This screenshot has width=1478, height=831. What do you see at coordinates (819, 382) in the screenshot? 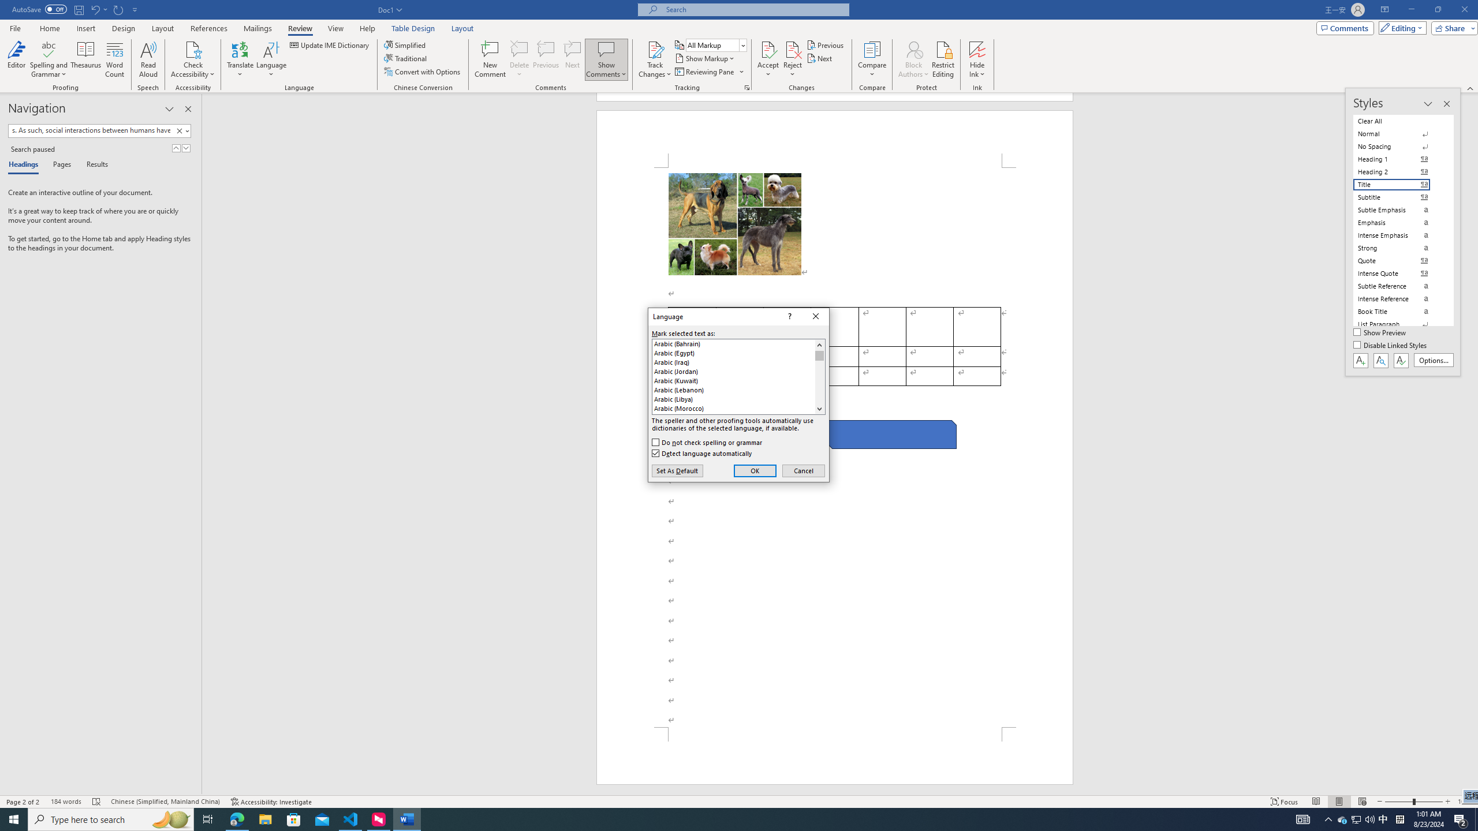
I see `Page down` at bounding box center [819, 382].